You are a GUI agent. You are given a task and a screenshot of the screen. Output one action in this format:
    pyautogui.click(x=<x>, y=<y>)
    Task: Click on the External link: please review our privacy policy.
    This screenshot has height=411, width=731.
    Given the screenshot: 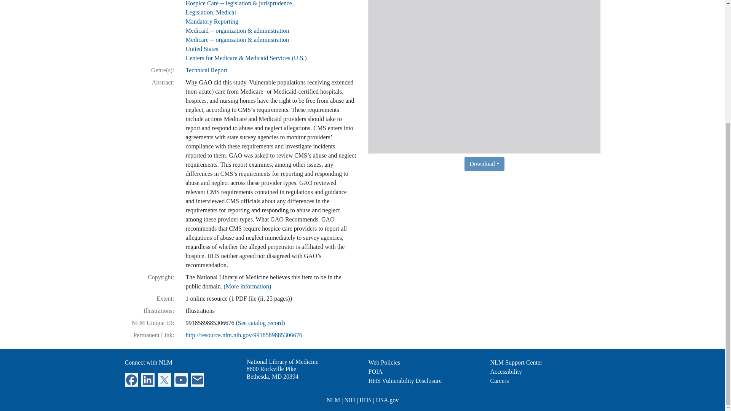 What is the action you would take?
    pyautogui.click(x=148, y=379)
    